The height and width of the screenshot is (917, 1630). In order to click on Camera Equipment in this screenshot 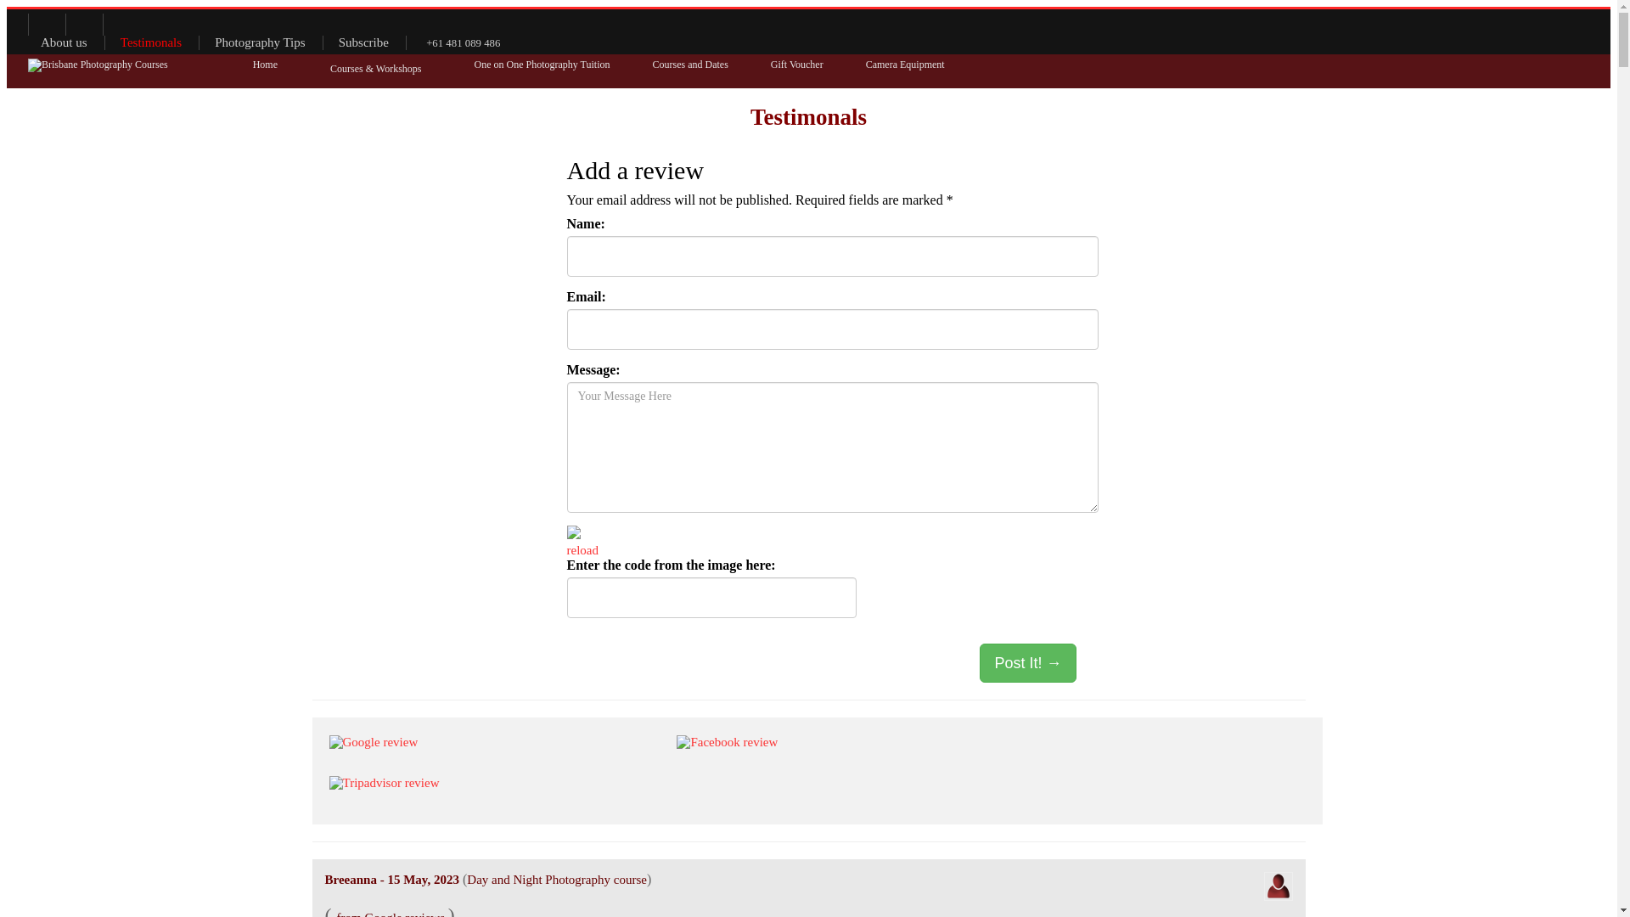, I will do `click(905, 65)`.